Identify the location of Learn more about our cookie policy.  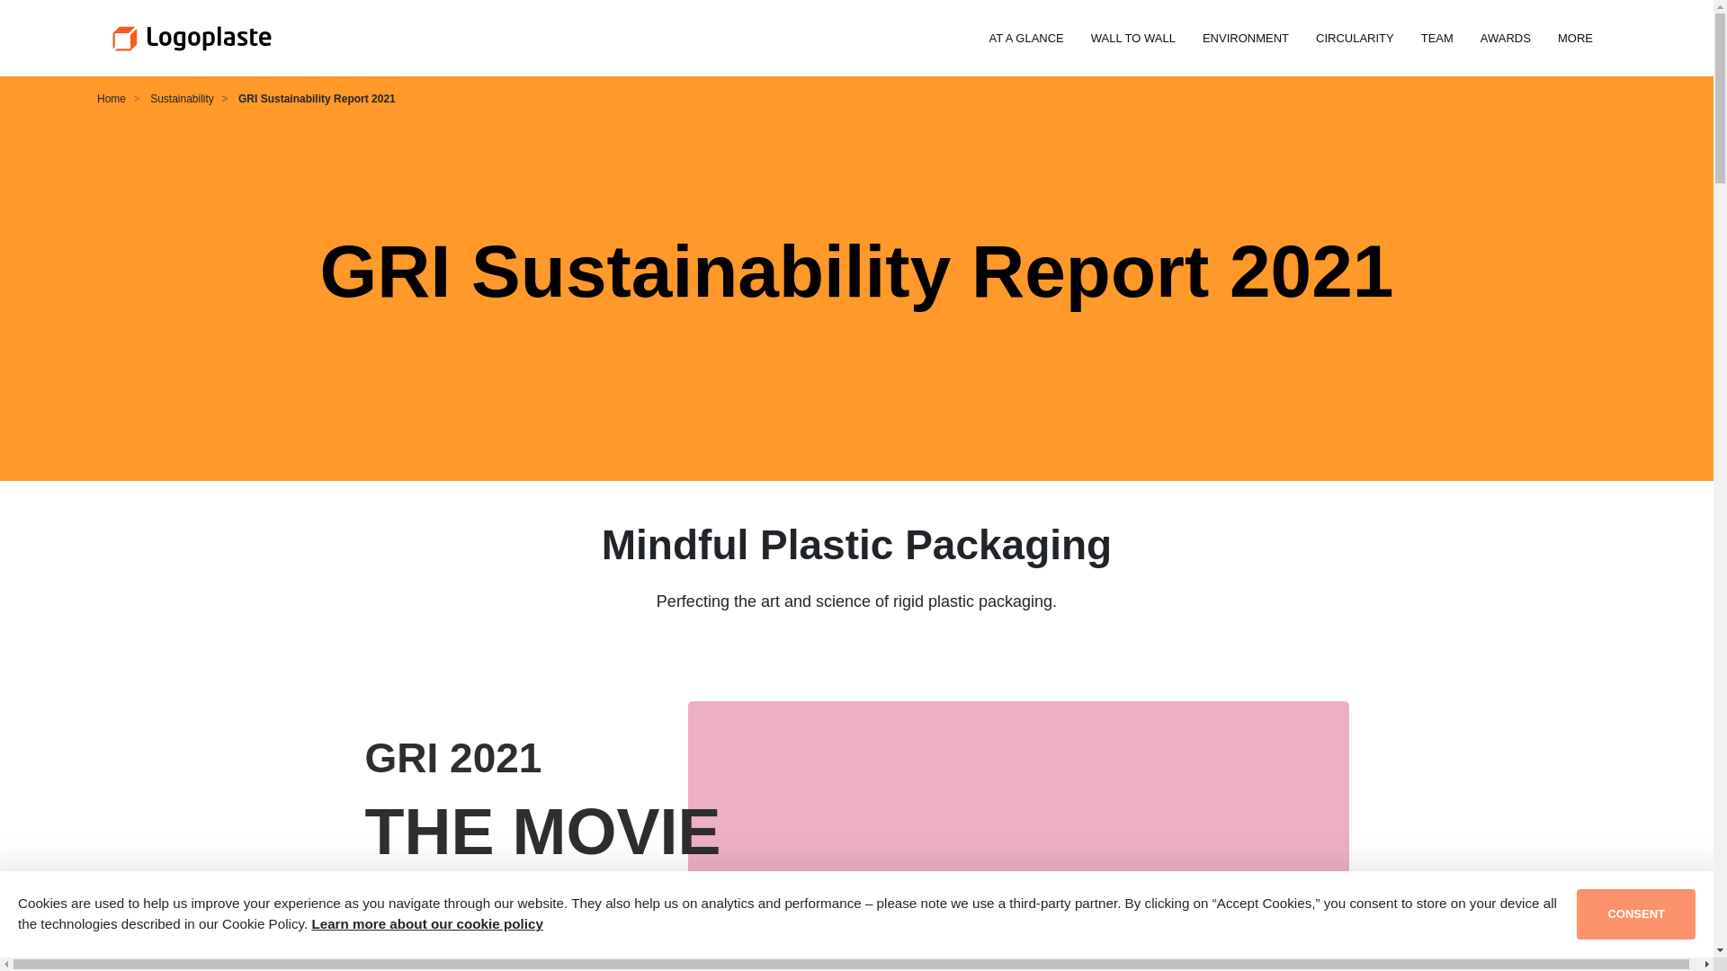
(426, 923).